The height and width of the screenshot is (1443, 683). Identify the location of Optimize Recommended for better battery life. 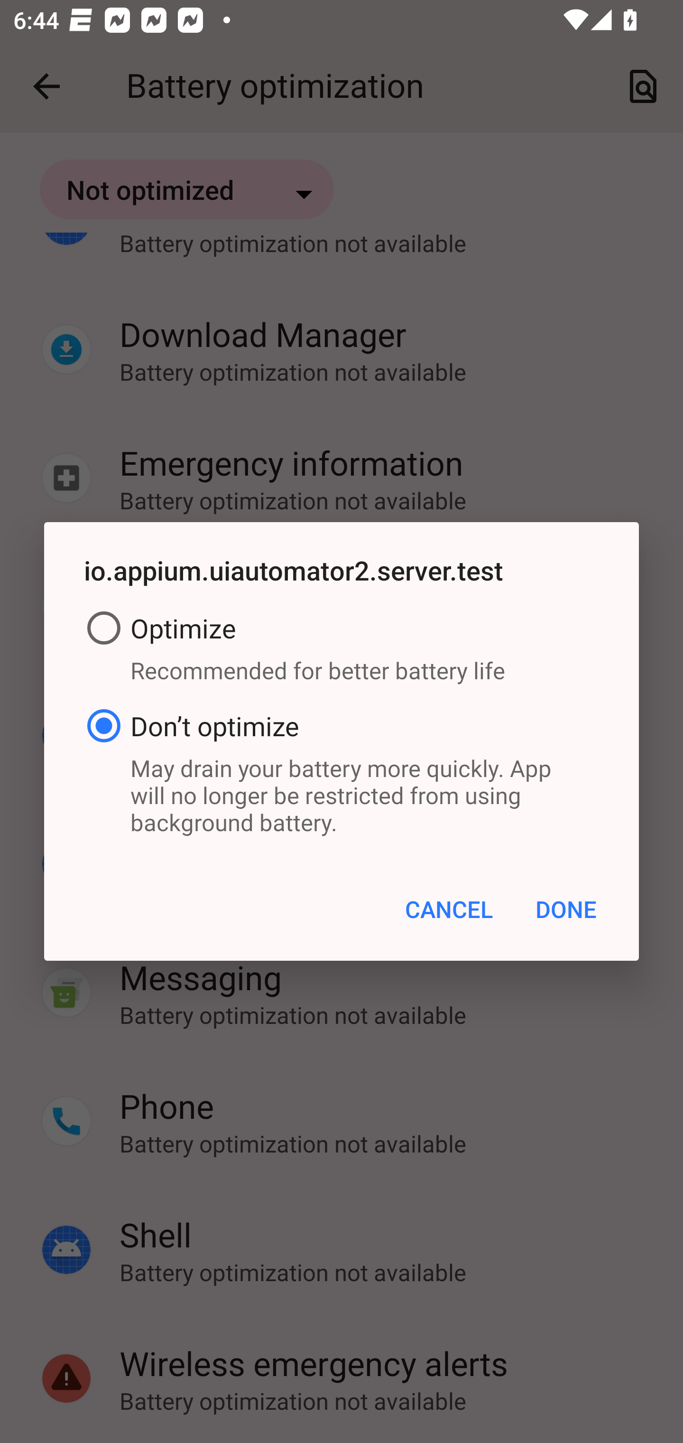
(341, 650).